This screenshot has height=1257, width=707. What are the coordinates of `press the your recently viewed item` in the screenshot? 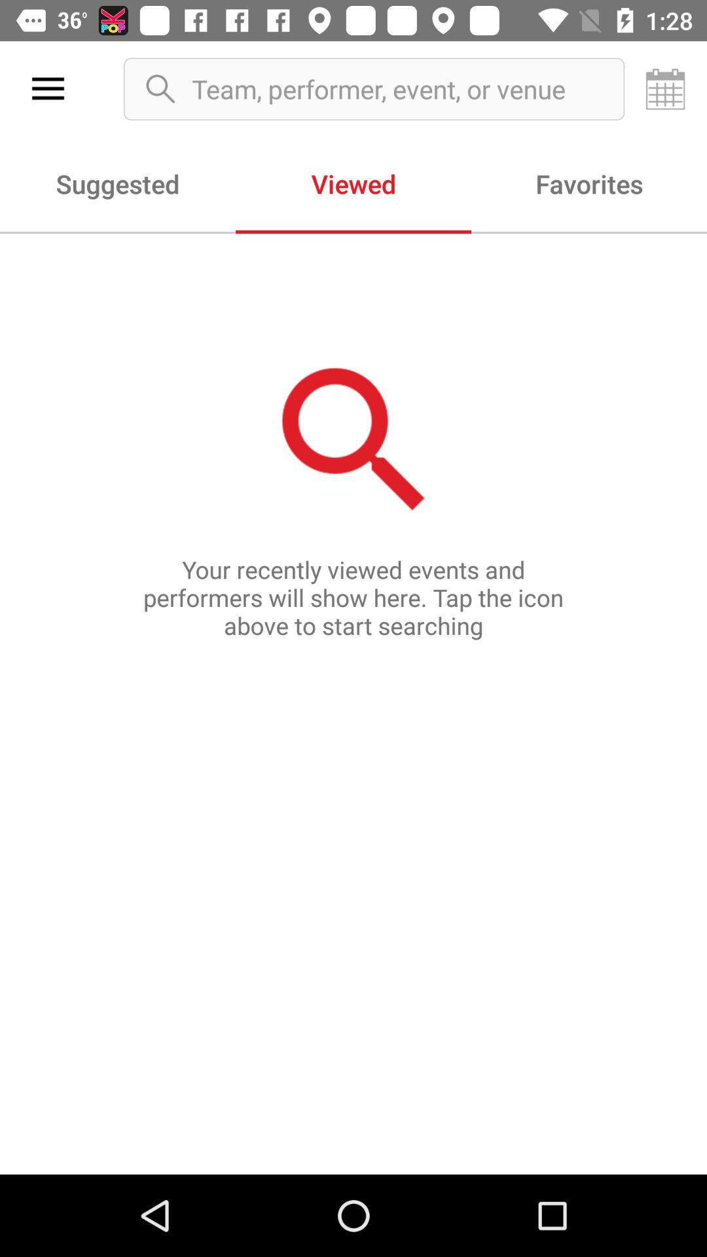 It's located at (353, 703).